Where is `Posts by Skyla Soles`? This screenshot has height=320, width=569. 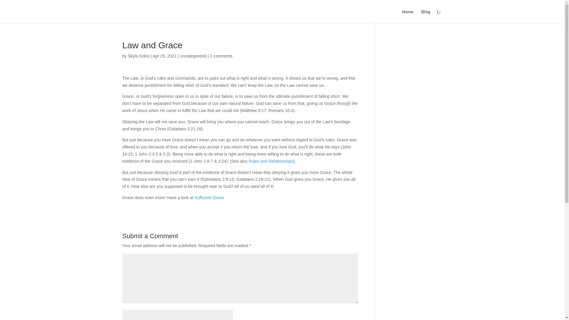 Posts by Skyla Soles is located at coordinates (138, 56).